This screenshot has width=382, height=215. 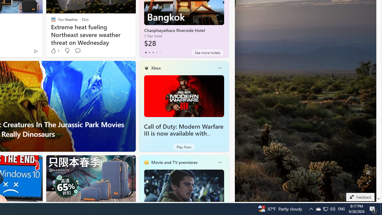 I want to click on tab-1, so click(x=149, y=53).